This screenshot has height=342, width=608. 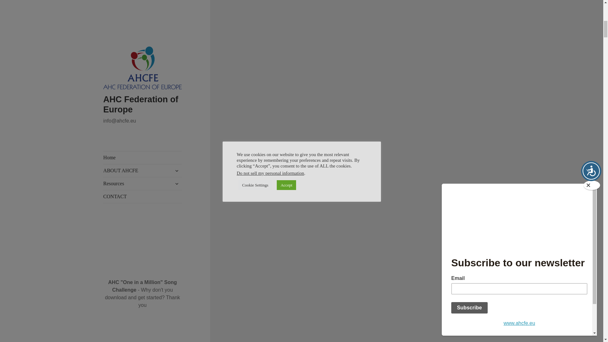 What do you see at coordinates (142, 20) in the screenshot?
I see `Human Timebombs - Grand Prize Winner at Neuro Film Festival` at bounding box center [142, 20].